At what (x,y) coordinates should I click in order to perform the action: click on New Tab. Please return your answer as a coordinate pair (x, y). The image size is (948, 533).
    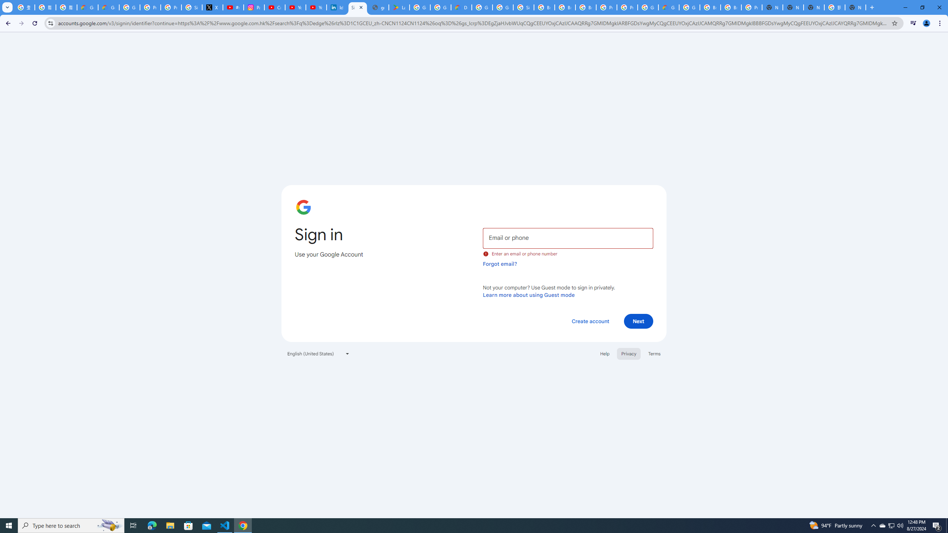
    Looking at the image, I should click on (855, 7).